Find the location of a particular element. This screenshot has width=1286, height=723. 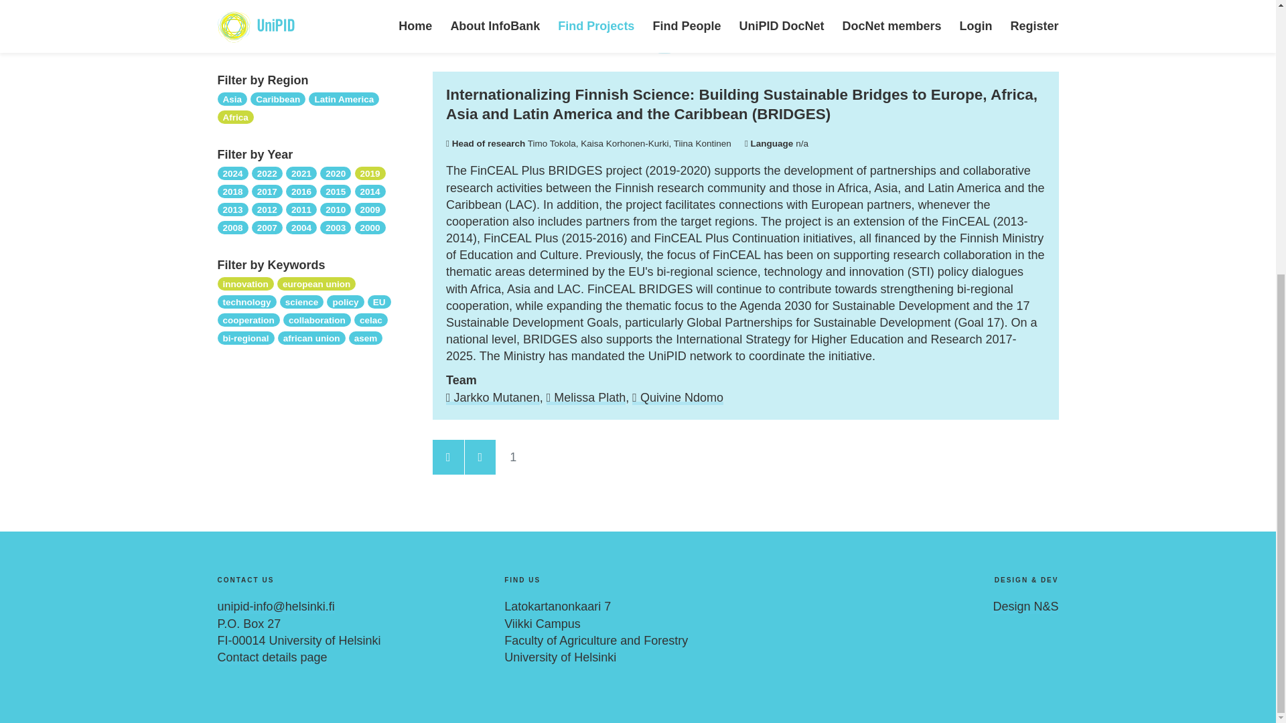

2024 is located at coordinates (232, 173).